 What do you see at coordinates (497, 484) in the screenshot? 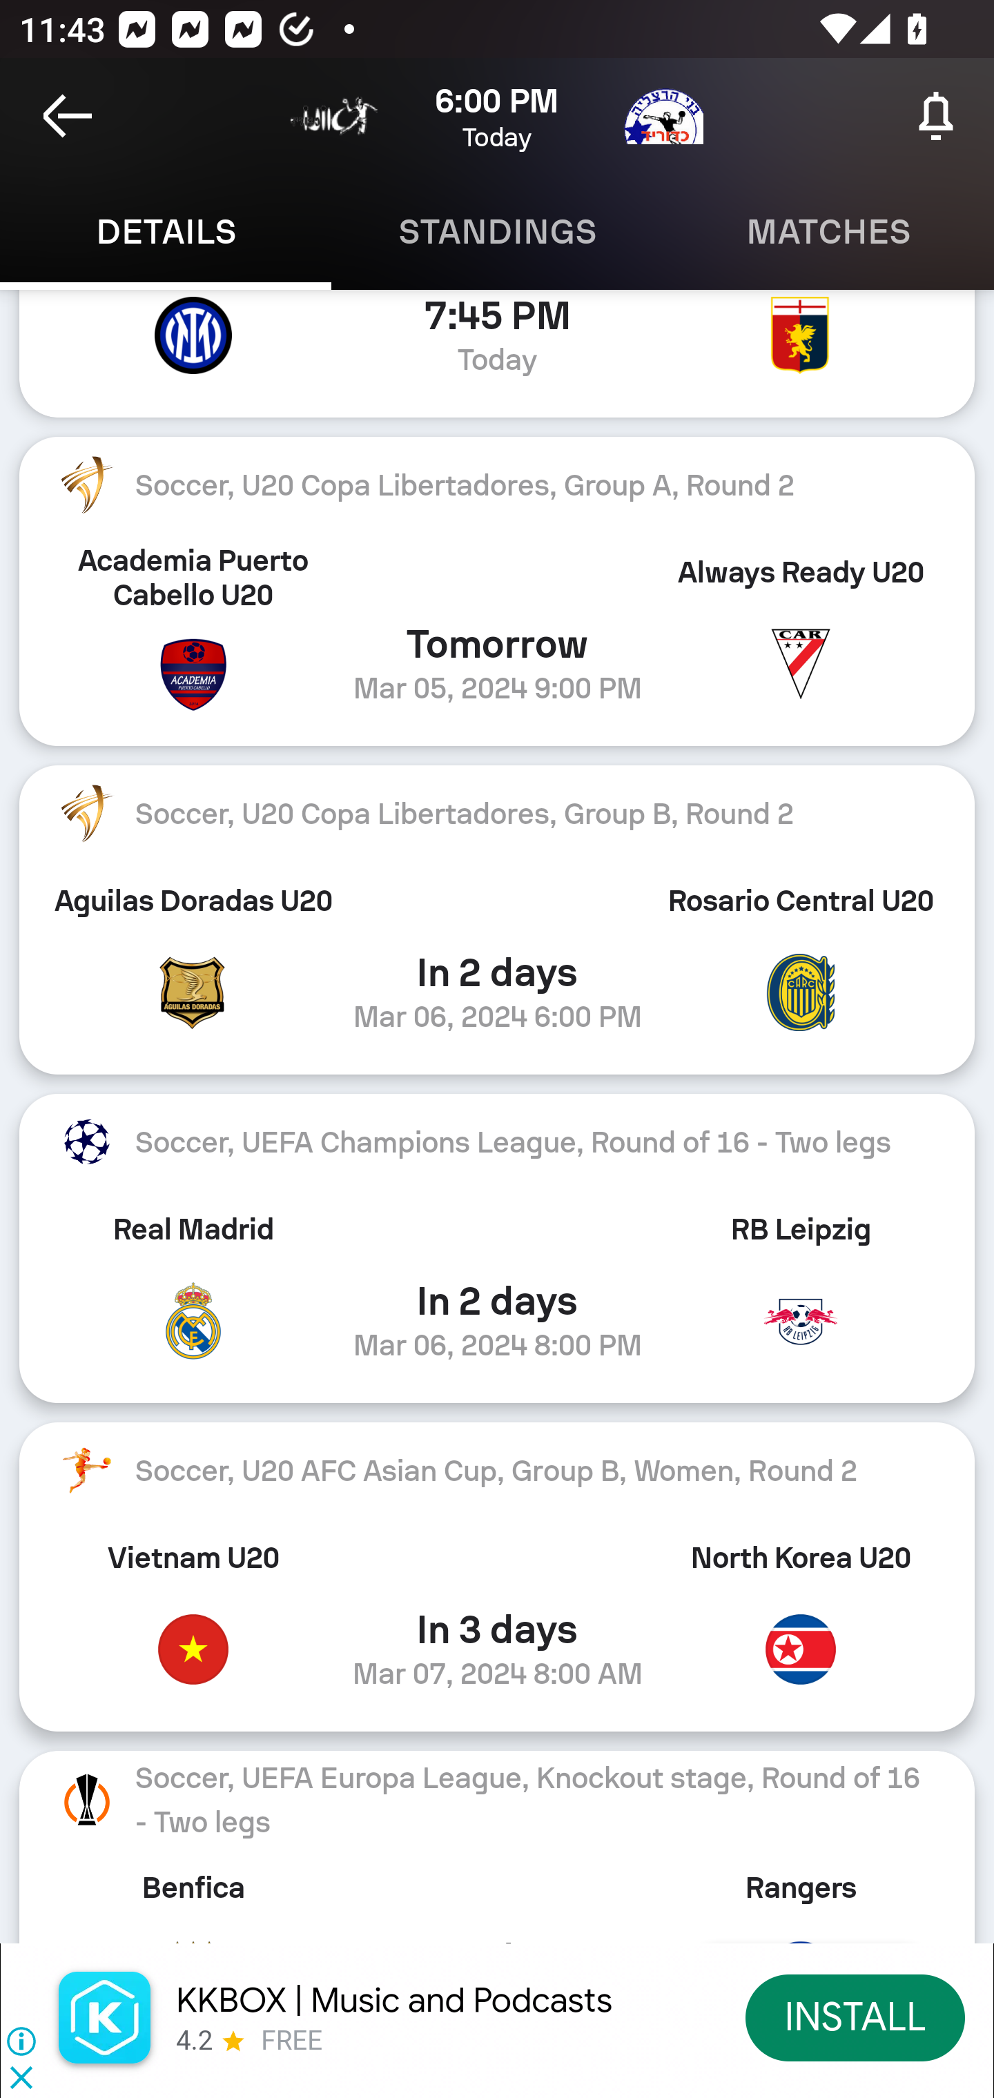
I see `Soccer, U20 Copa Libertadores, Group A, Round 2` at bounding box center [497, 484].